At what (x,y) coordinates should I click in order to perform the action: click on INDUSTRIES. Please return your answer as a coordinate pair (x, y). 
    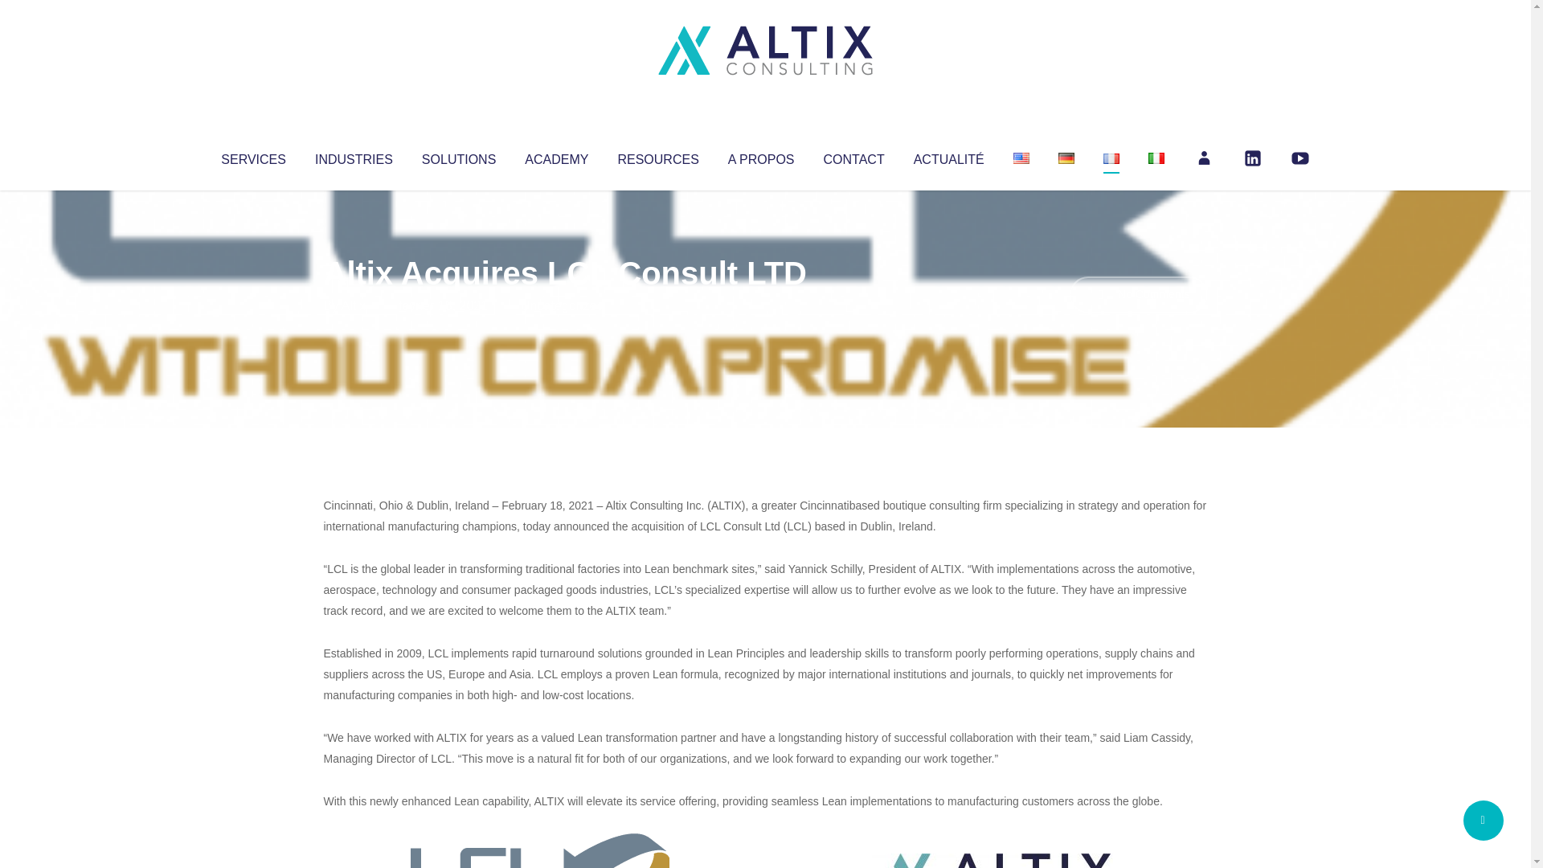
    Looking at the image, I should click on (354, 156).